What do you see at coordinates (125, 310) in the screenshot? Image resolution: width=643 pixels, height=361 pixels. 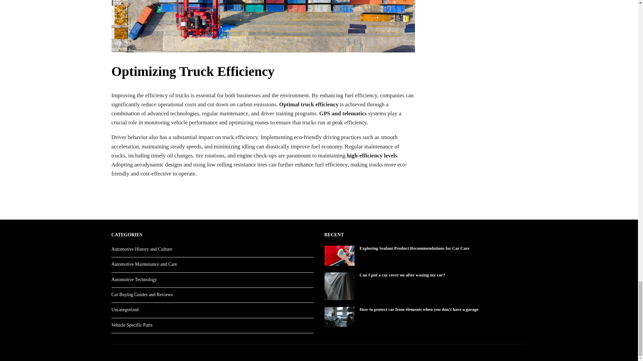 I see `Uncategorized` at bounding box center [125, 310].